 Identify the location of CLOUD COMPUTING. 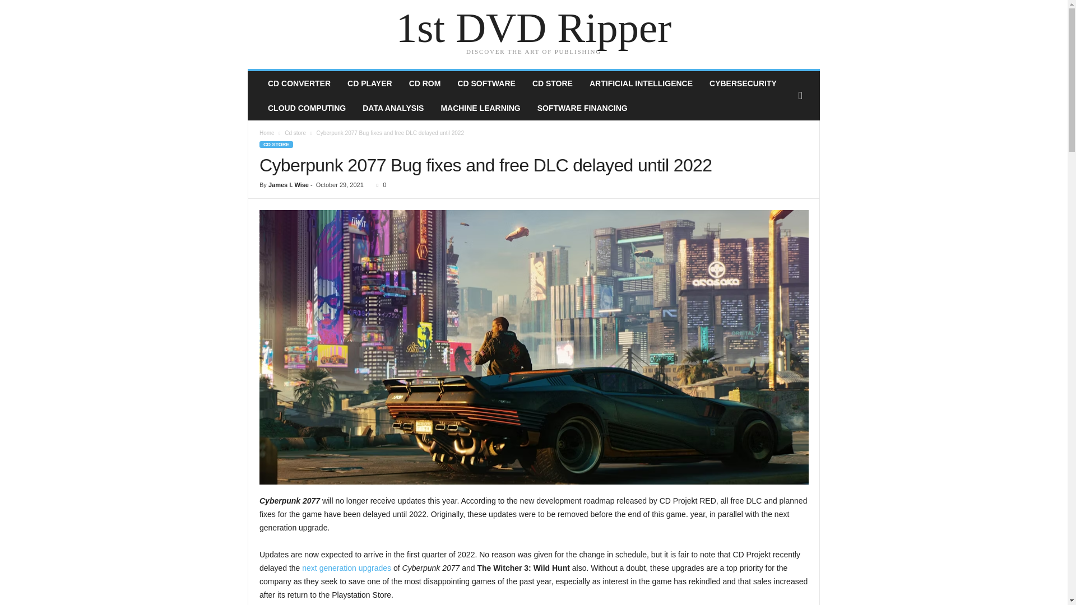
(307, 108).